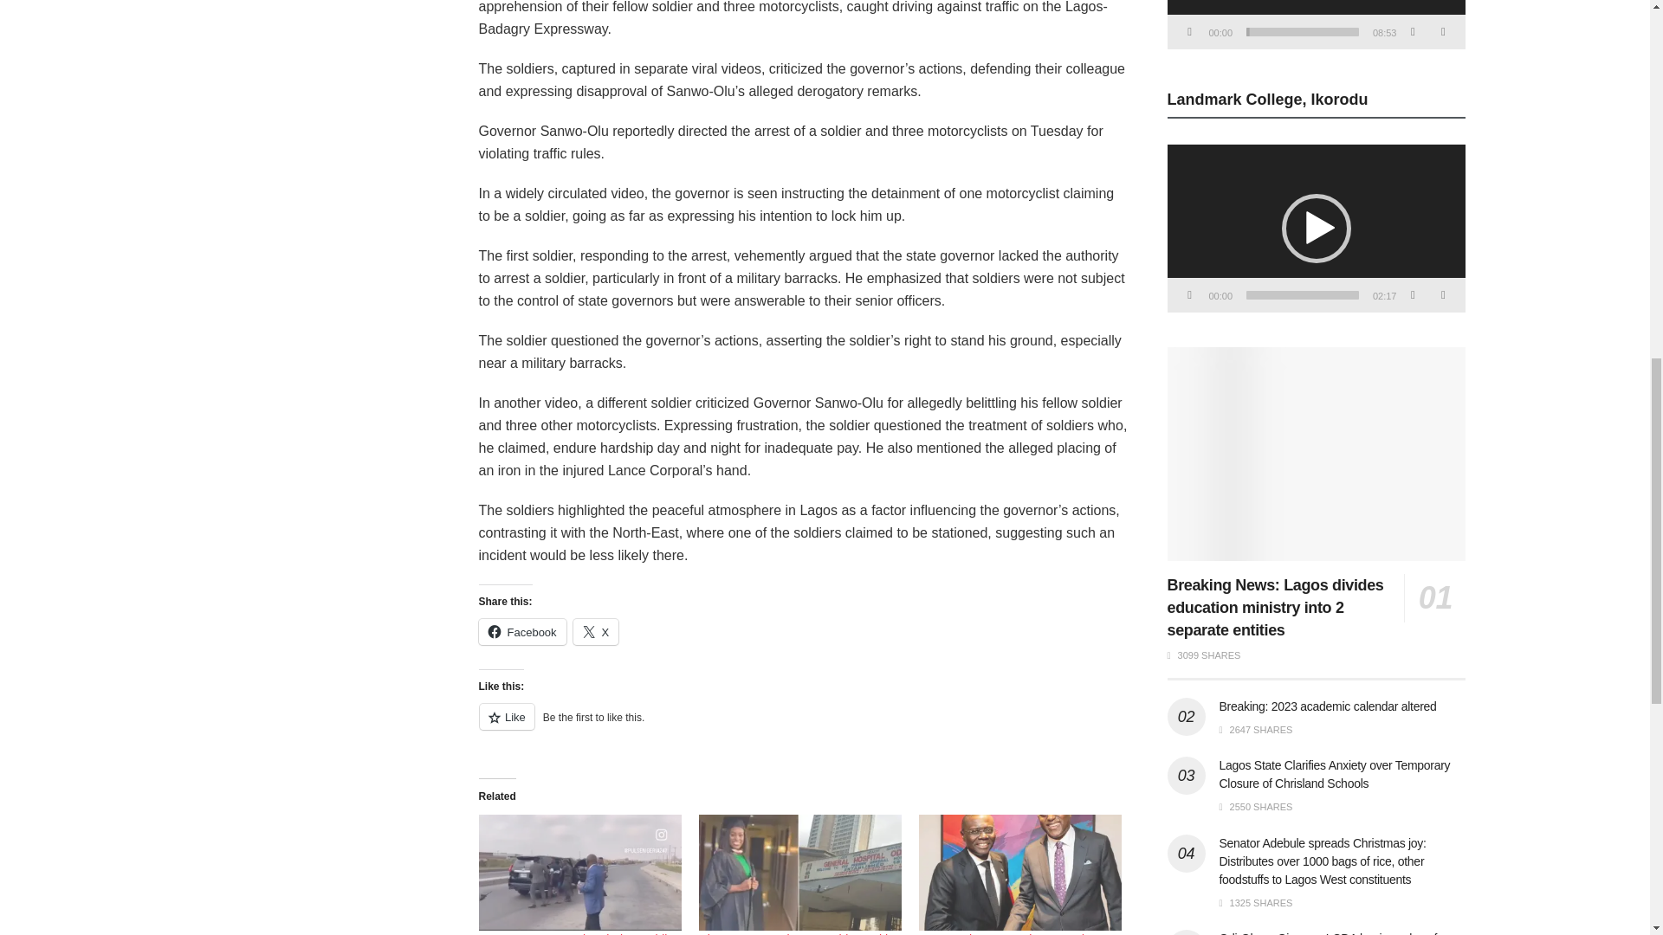 The image size is (1663, 935). Describe the element at coordinates (1412, 32) in the screenshot. I see `Mute` at that location.